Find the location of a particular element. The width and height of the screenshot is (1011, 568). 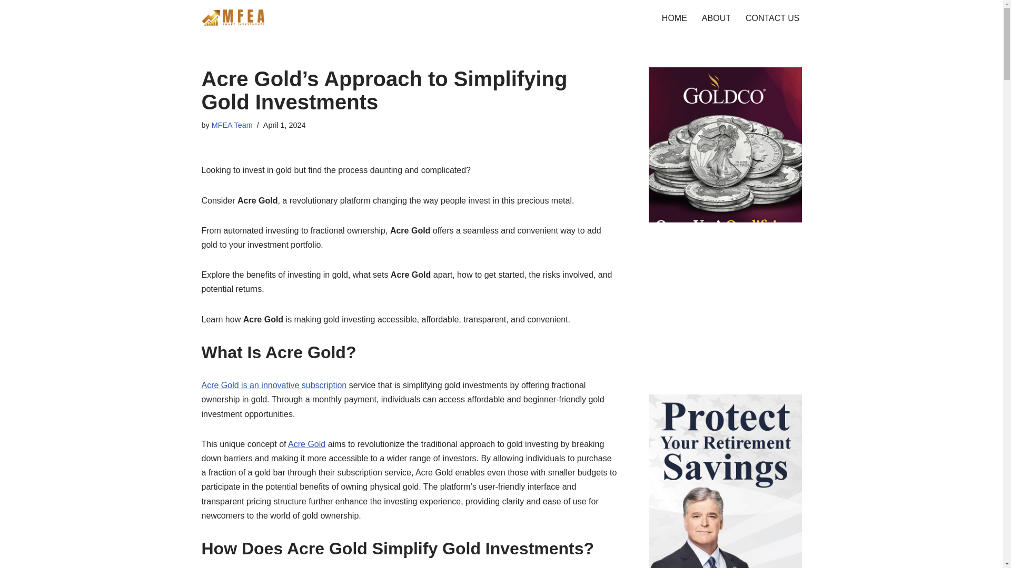

MFEA Team is located at coordinates (232, 125).